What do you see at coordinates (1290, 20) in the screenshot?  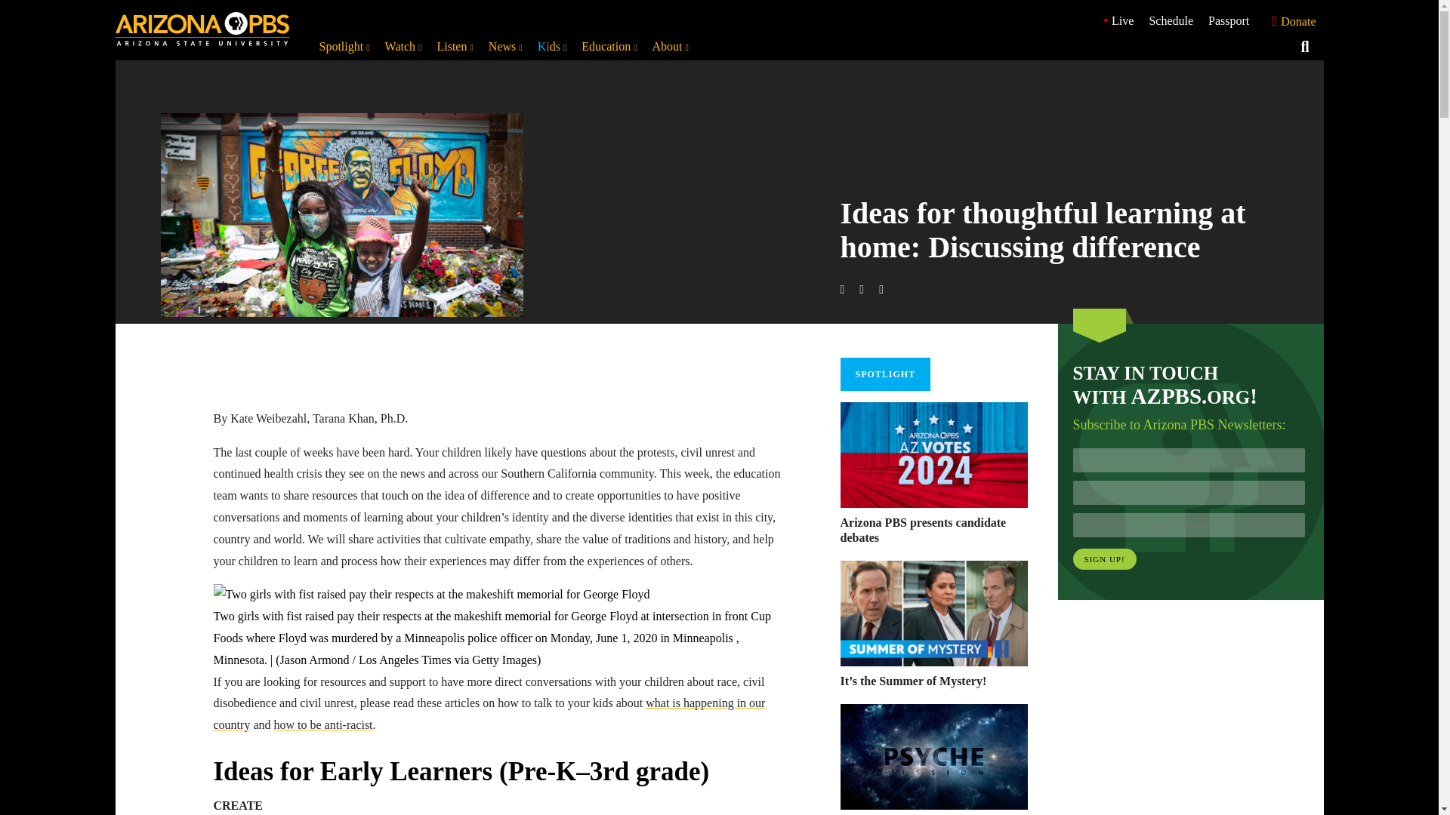 I see `Donate` at bounding box center [1290, 20].